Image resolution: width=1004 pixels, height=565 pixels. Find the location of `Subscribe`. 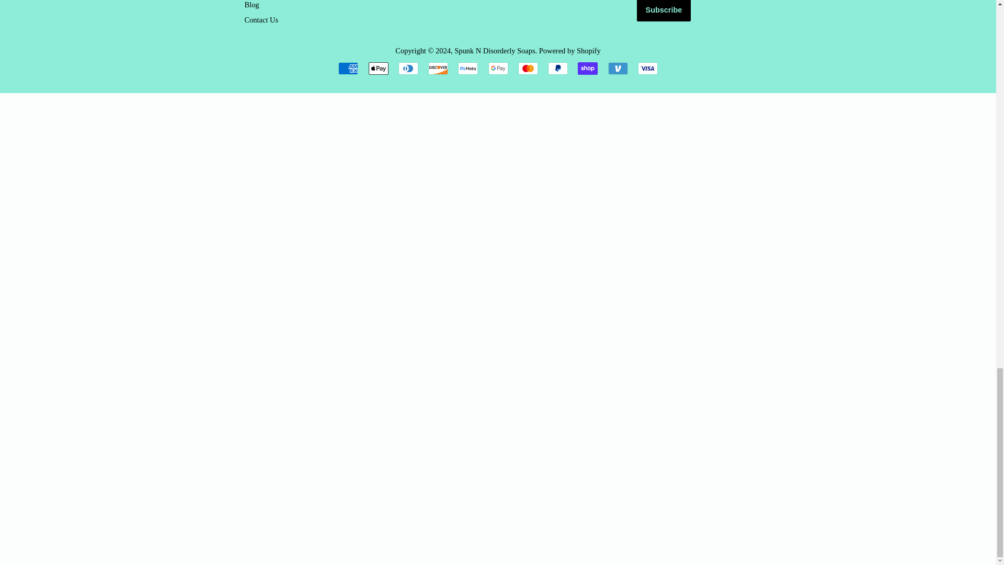

Subscribe is located at coordinates (664, 10).